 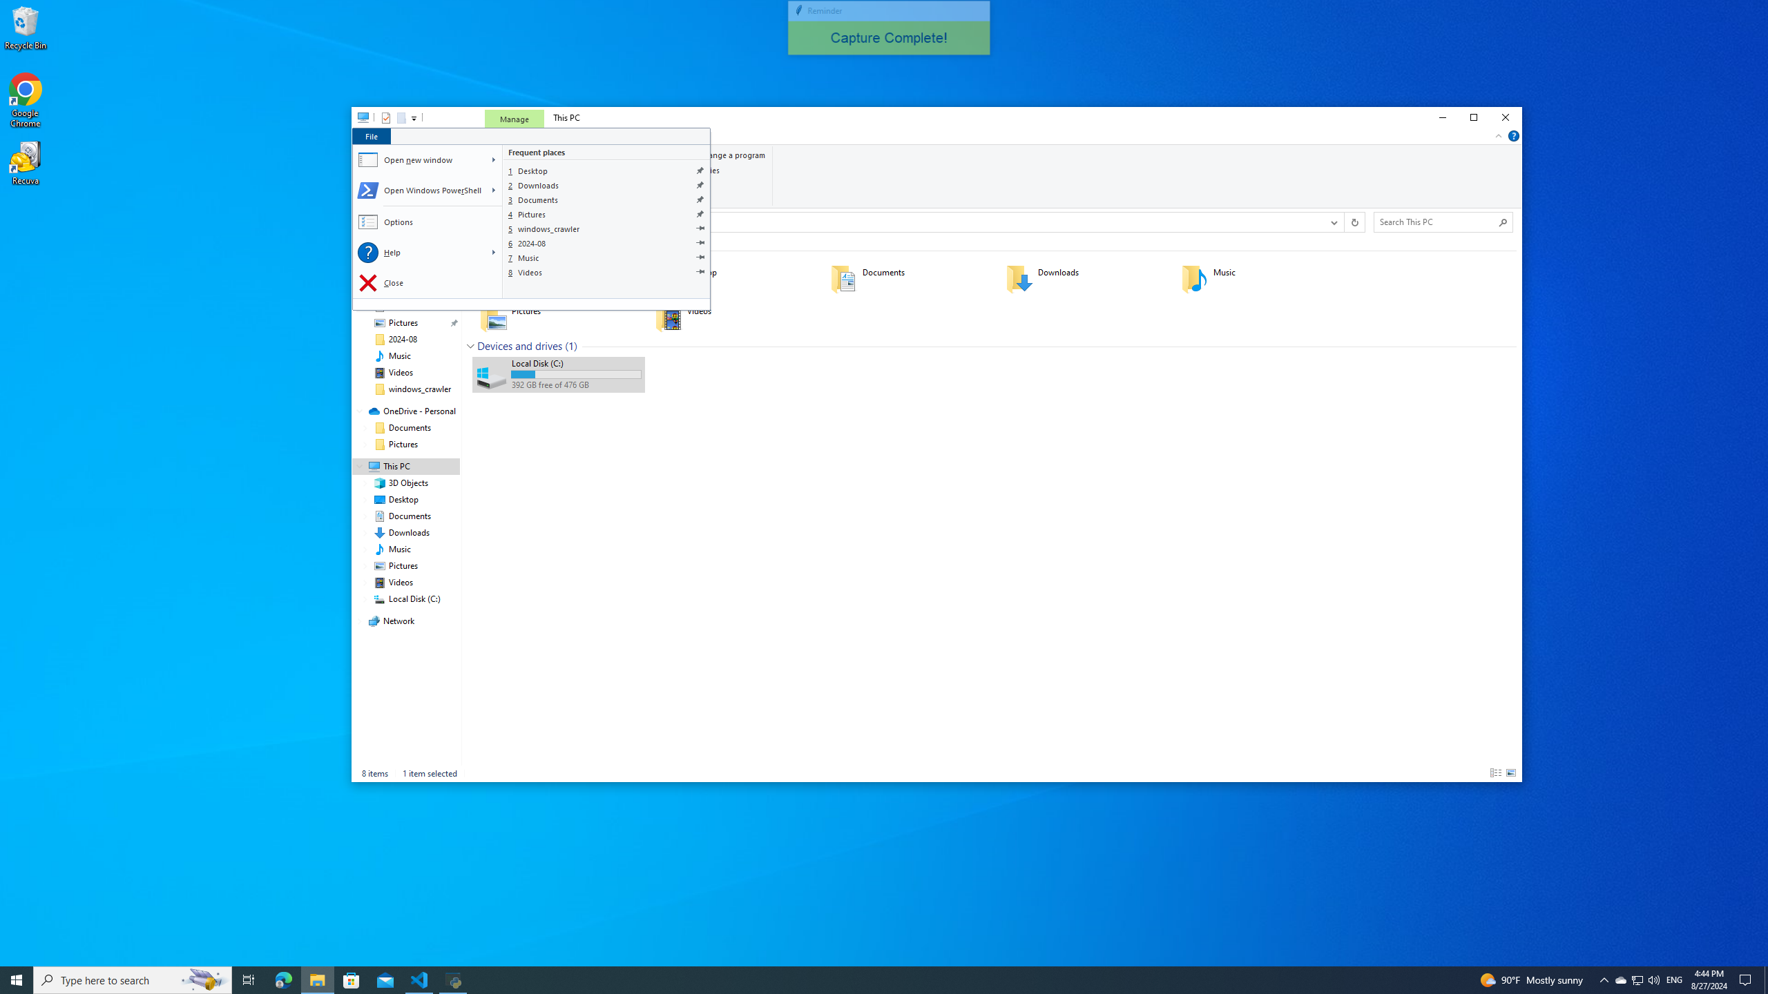 I want to click on File Explorer - 1 running window, so click(x=317, y=980).